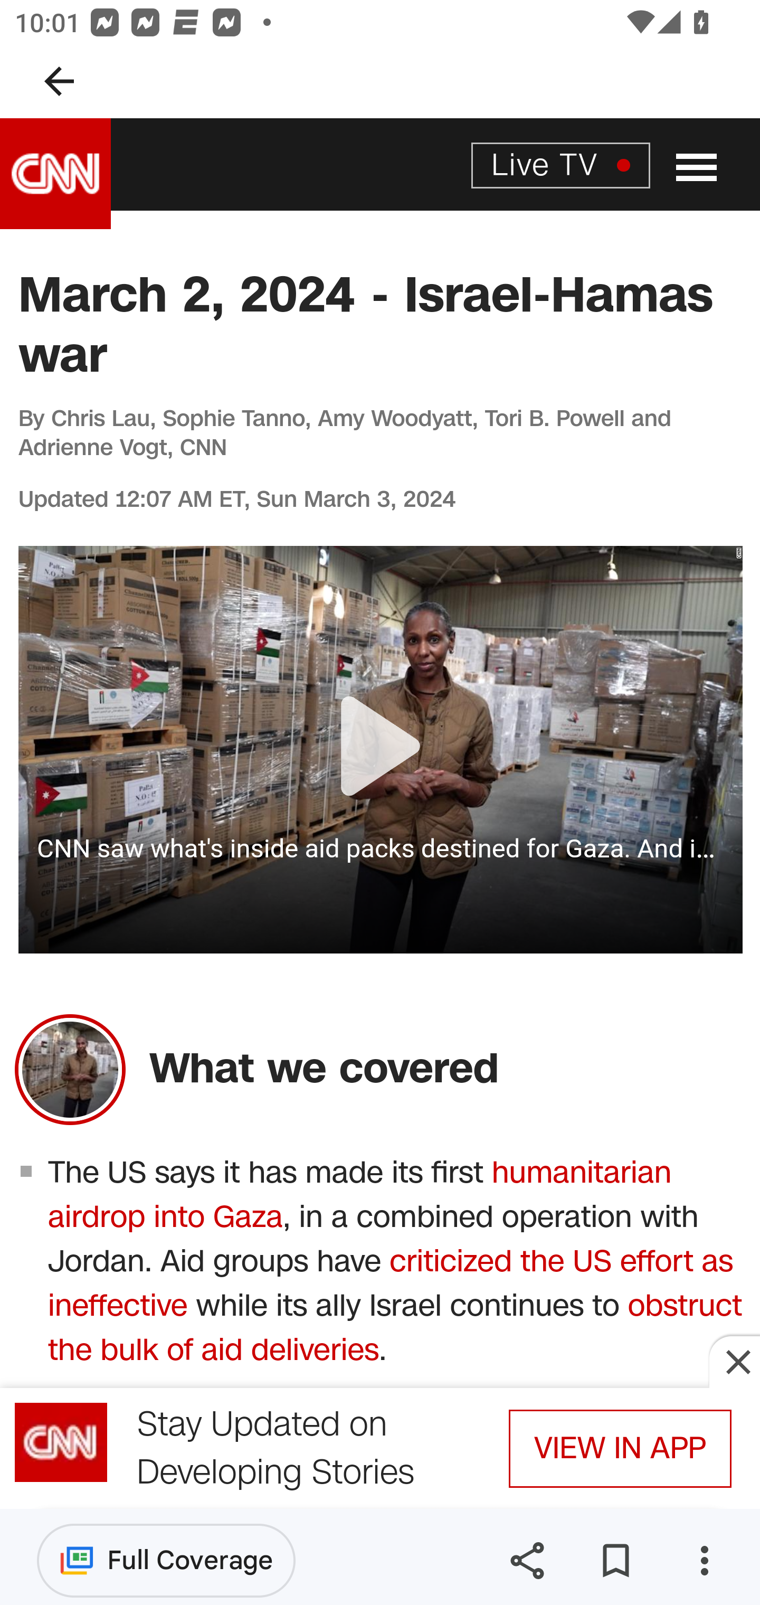  What do you see at coordinates (166, 1560) in the screenshot?
I see `Full Coverage` at bounding box center [166, 1560].